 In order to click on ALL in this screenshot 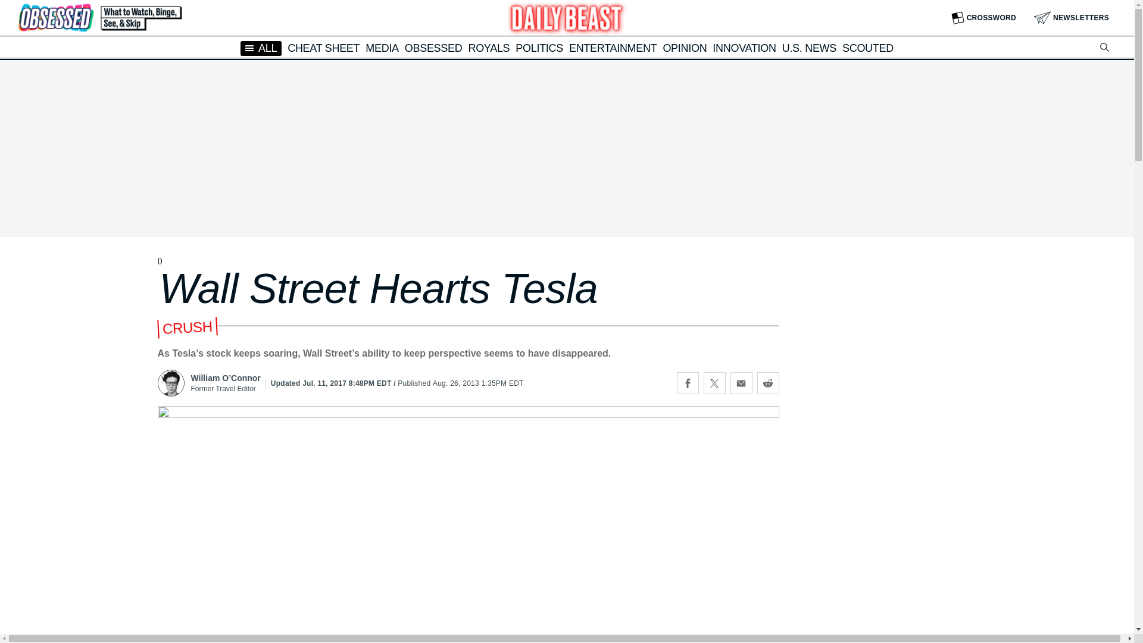, I will do `click(261, 48)`.